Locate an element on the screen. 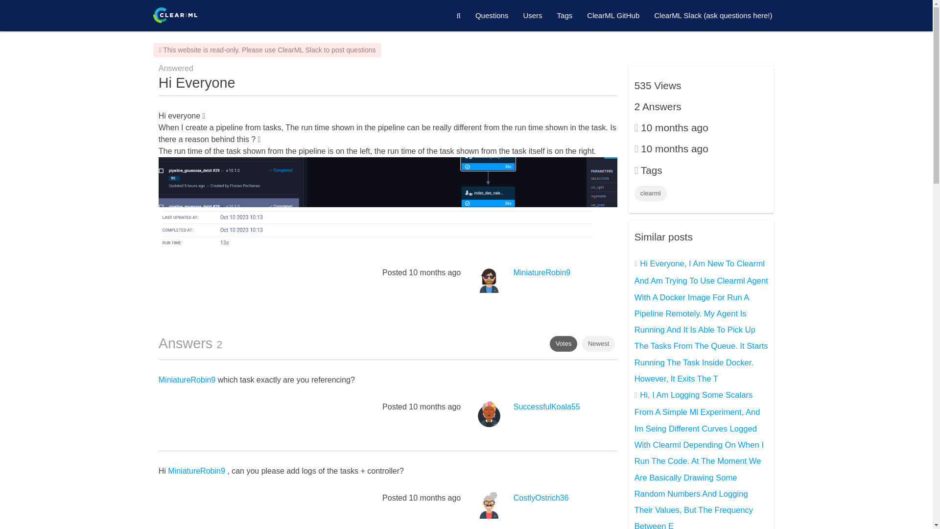 The width and height of the screenshot is (940, 529). MiniatureRobin9 is located at coordinates (197, 470).